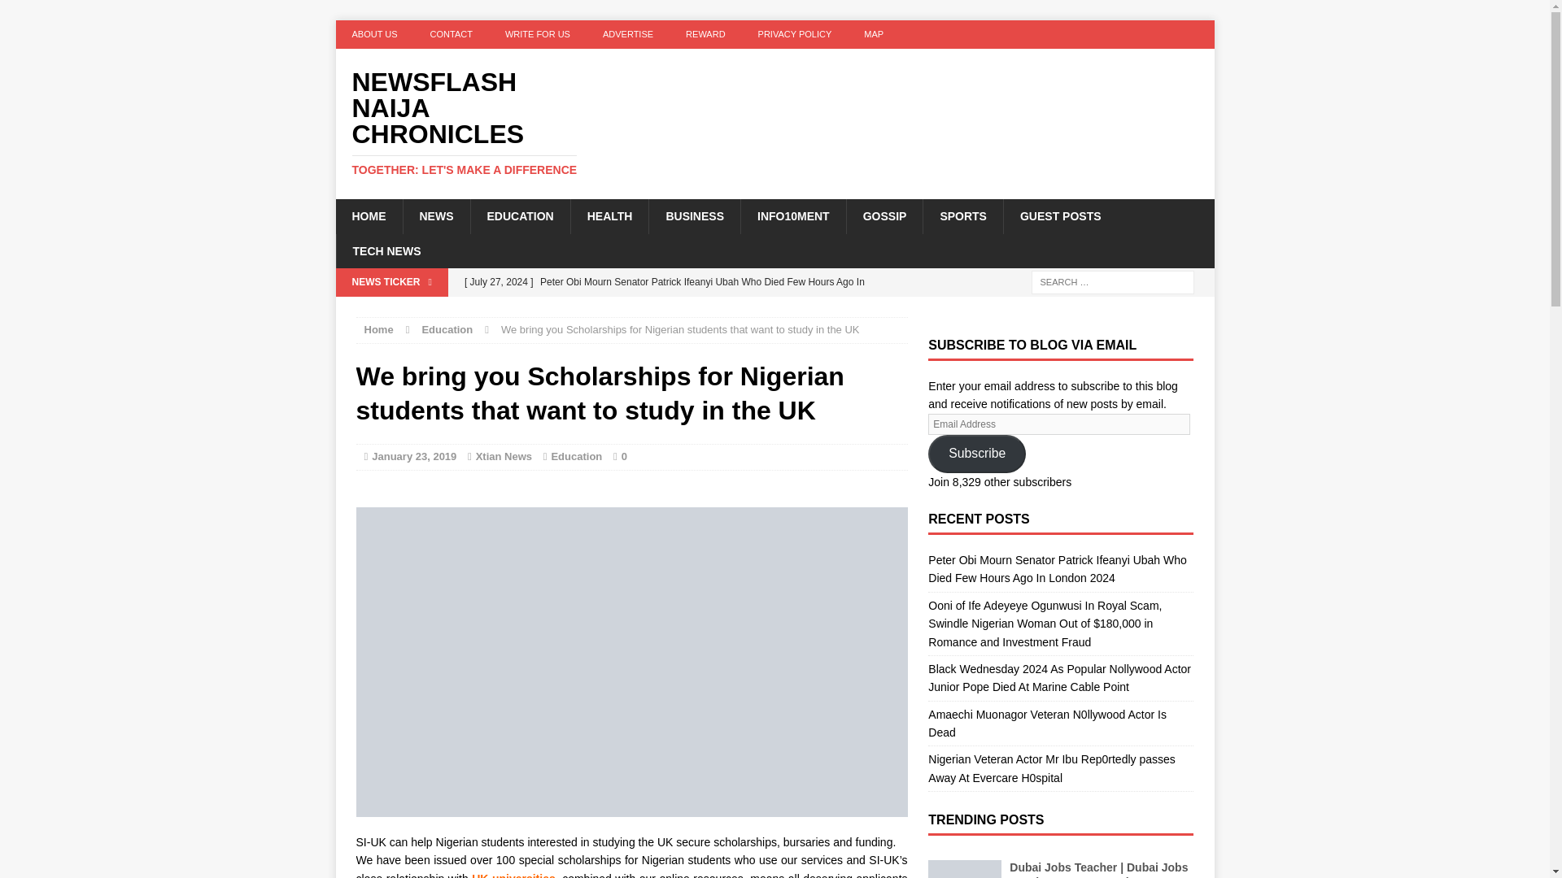  Describe the element at coordinates (413, 457) in the screenshot. I see `January 23, 2019` at that location.